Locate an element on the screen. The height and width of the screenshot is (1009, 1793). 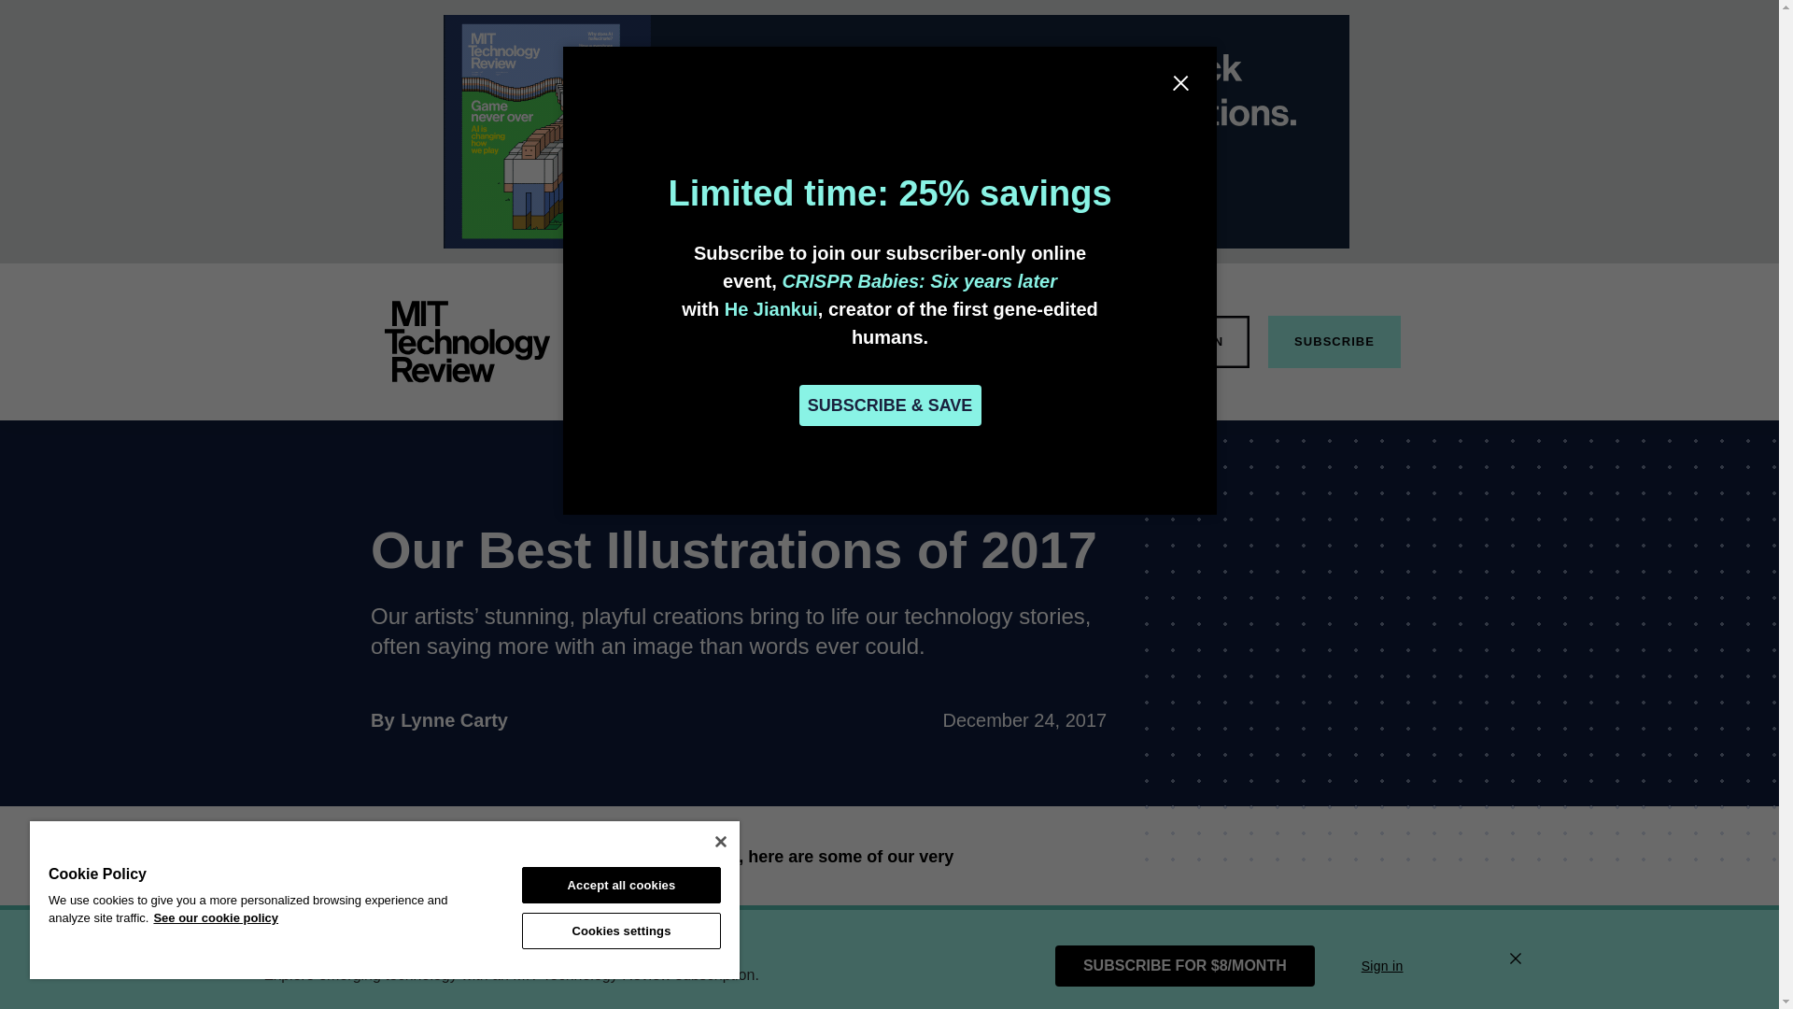
Topics is located at coordinates (786, 340).